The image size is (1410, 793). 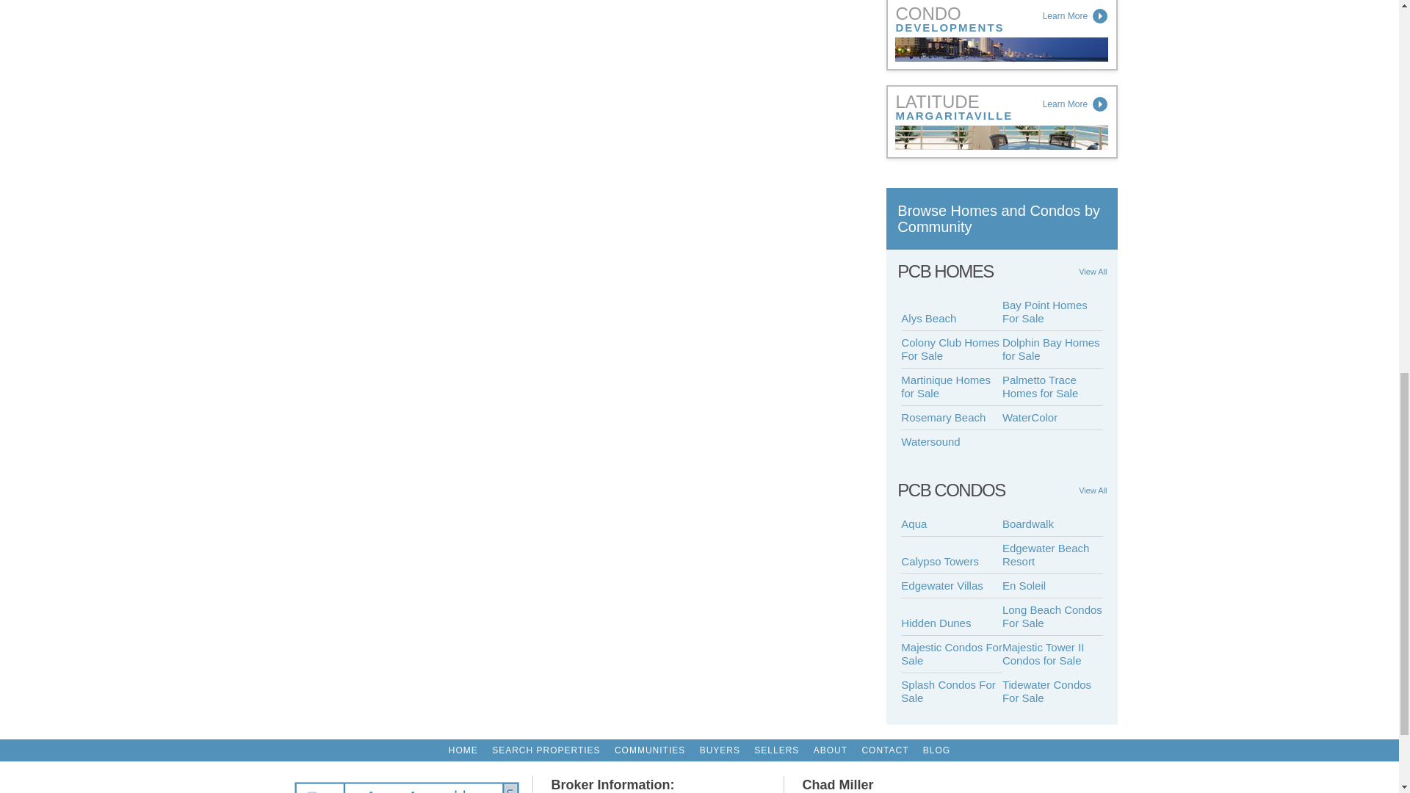 I want to click on View Hidden Dunes, so click(x=952, y=623).